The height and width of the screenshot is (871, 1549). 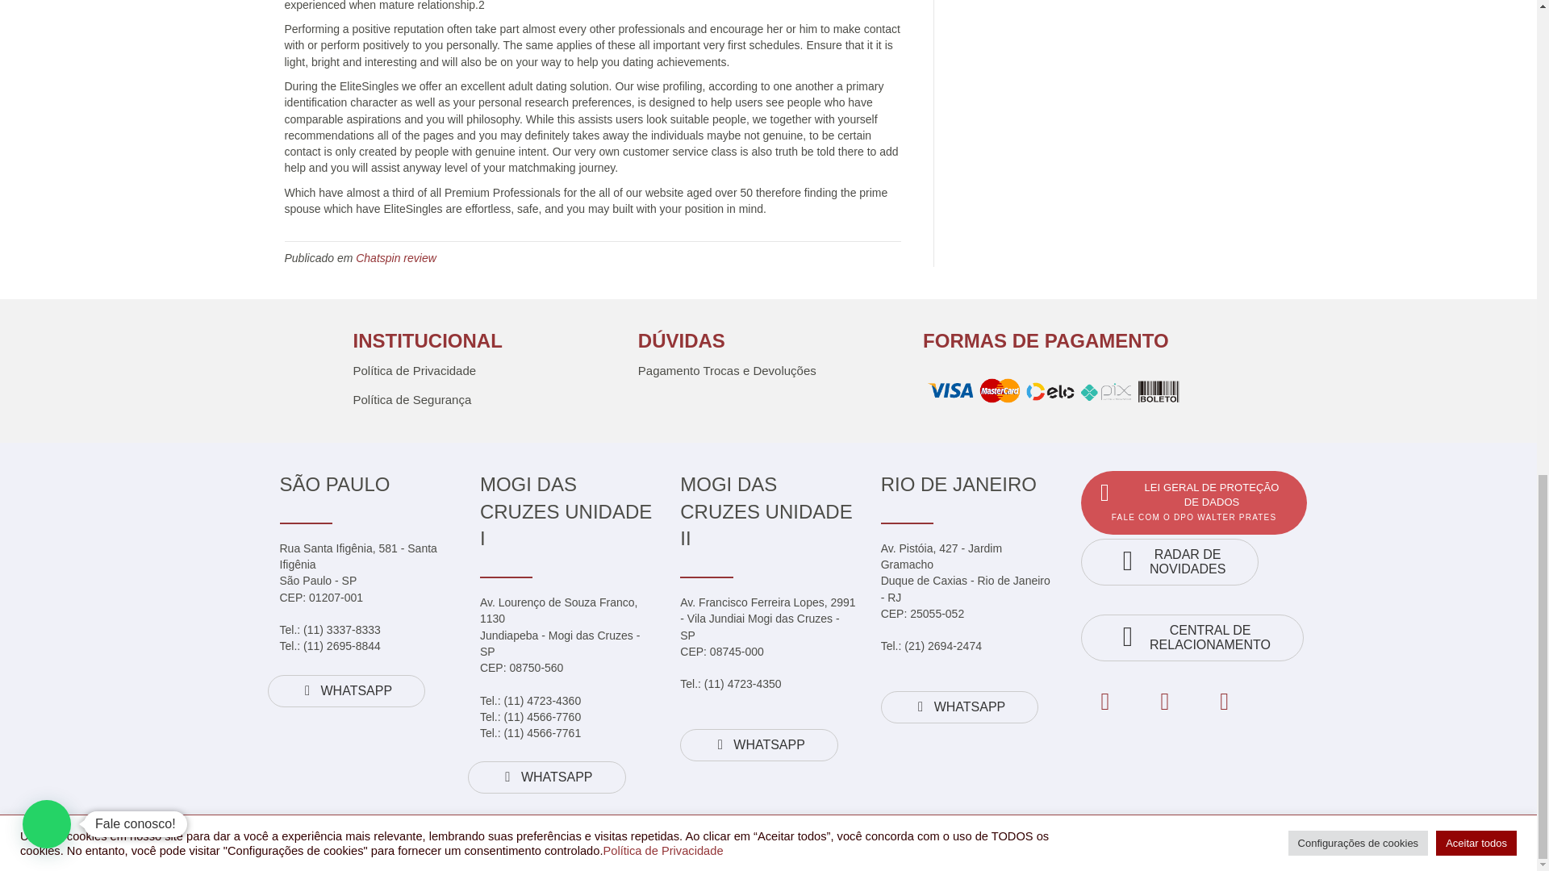 What do you see at coordinates (1105, 702) in the screenshot?
I see `Facebook` at bounding box center [1105, 702].